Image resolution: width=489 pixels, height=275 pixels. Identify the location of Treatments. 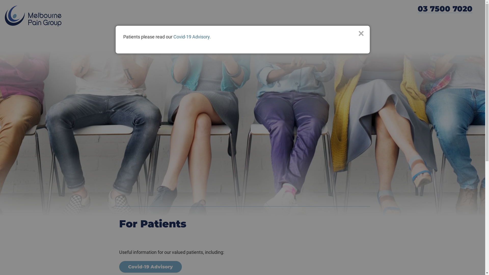
(219, 45).